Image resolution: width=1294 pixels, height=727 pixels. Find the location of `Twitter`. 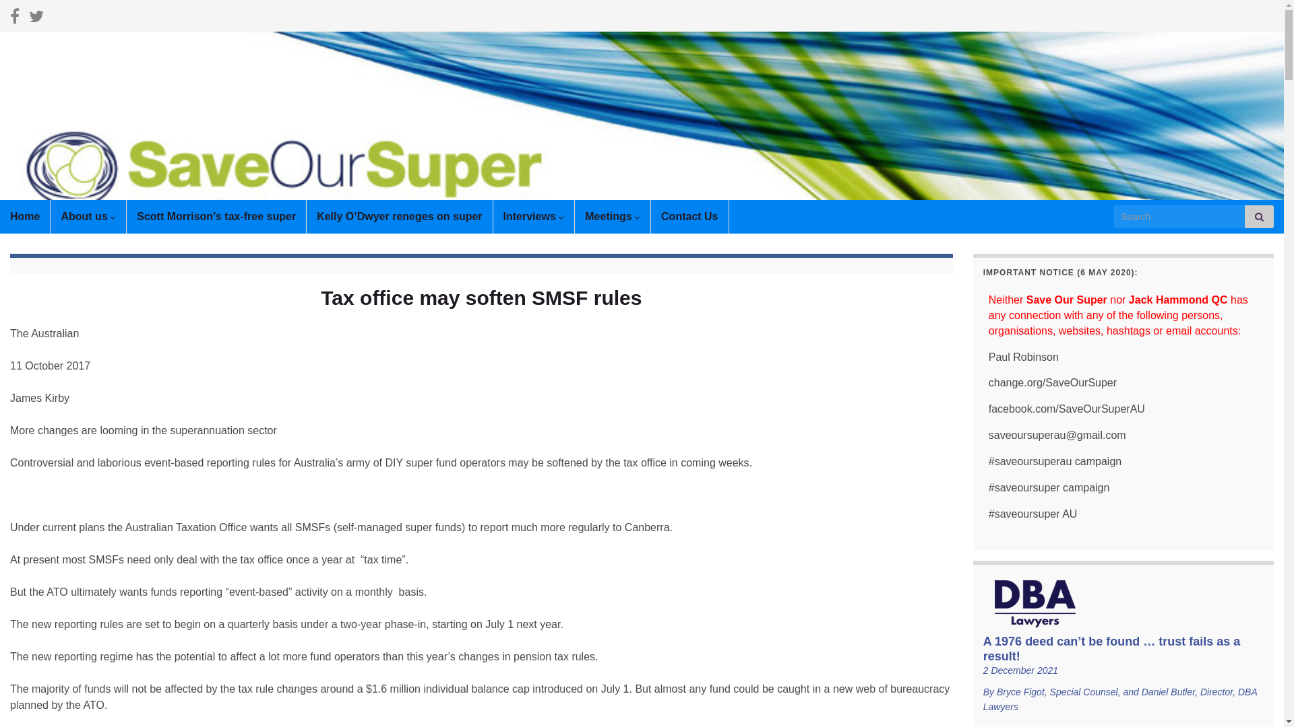

Twitter is located at coordinates (36, 15).